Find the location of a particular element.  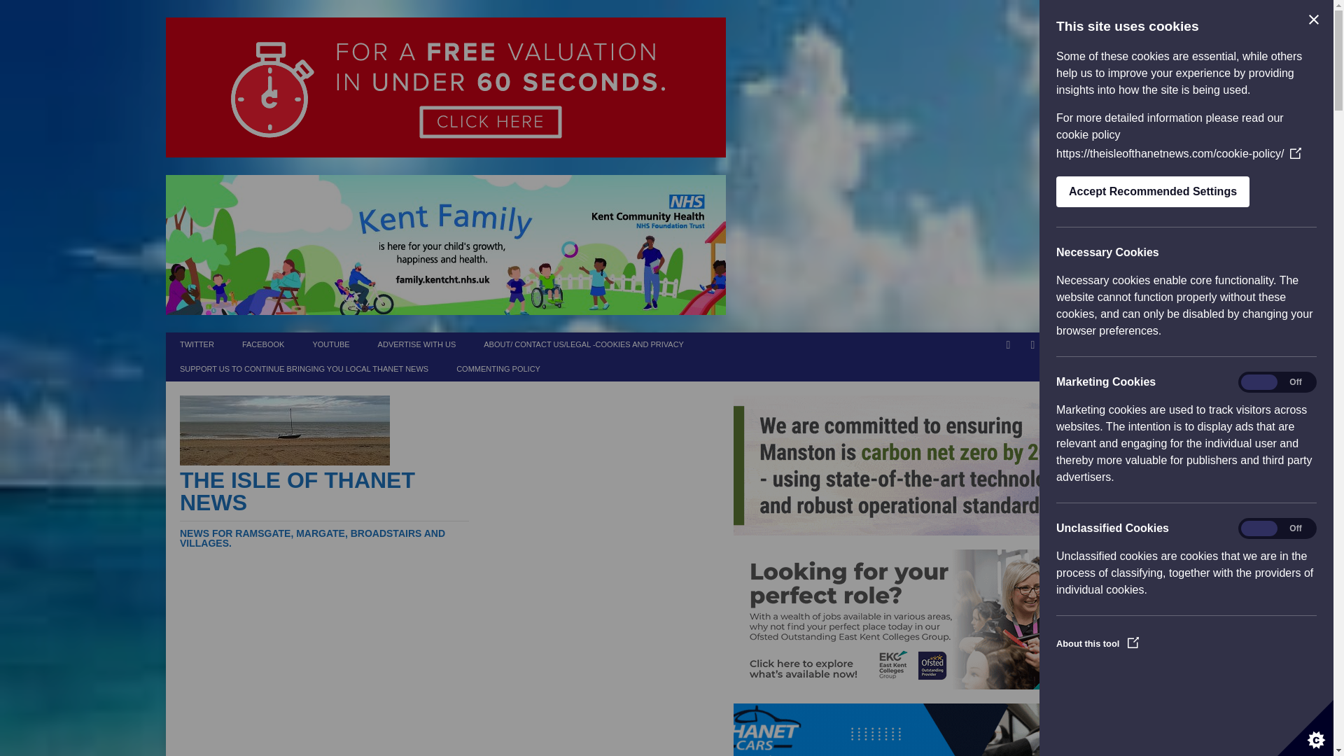

TWITTER is located at coordinates (197, 344).